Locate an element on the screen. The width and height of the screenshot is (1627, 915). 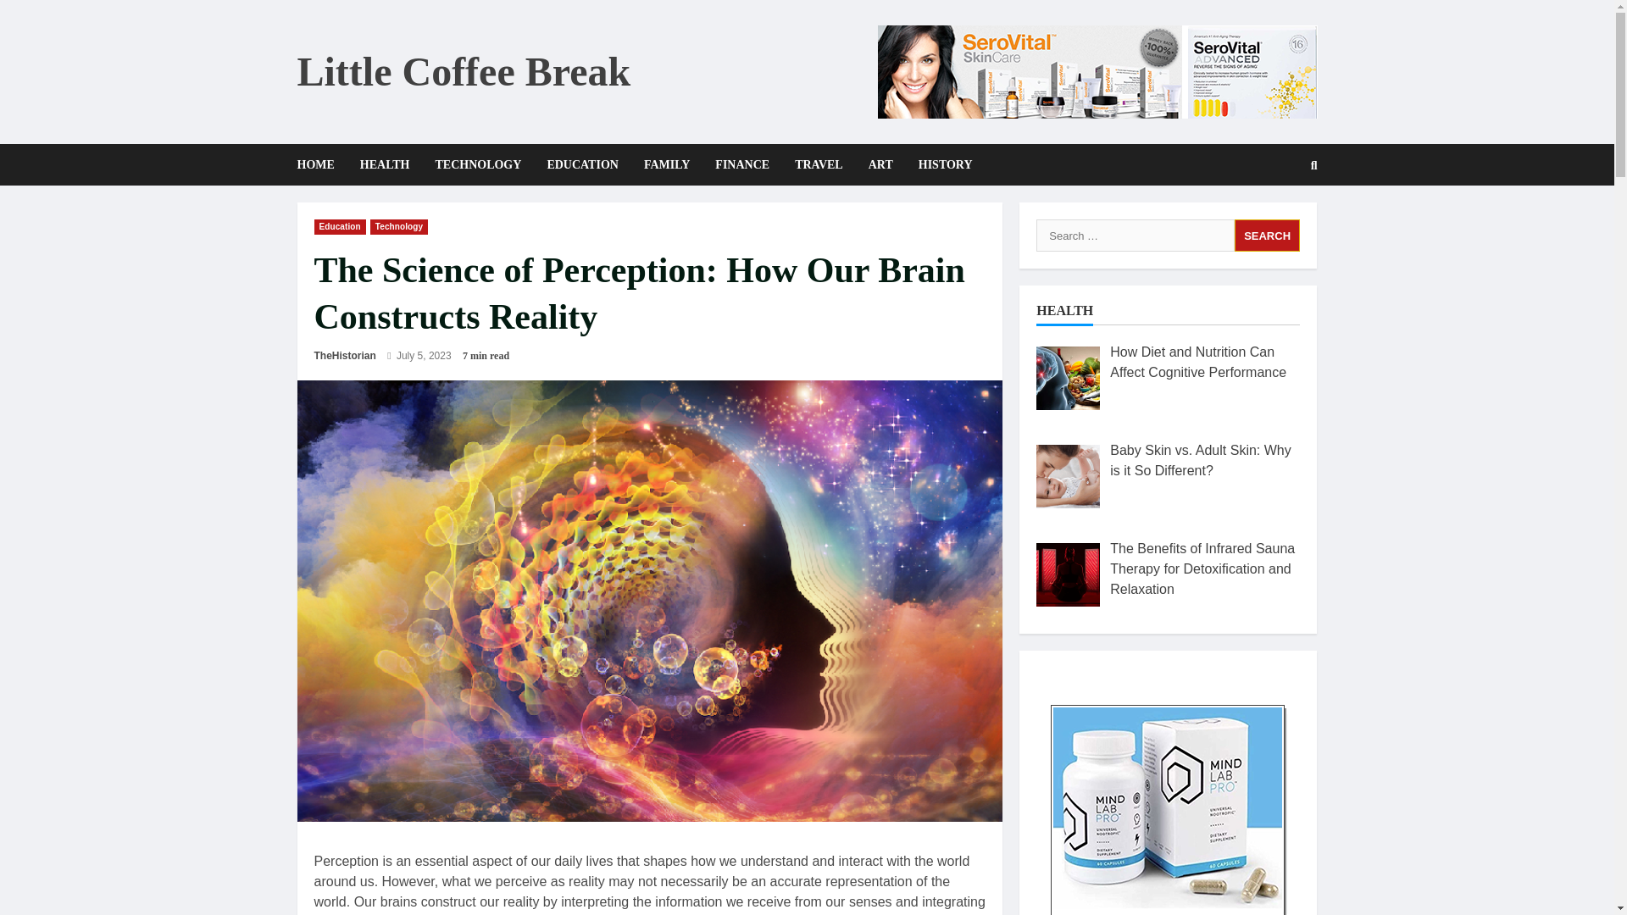
TRAVEL is located at coordinates (819, 164).